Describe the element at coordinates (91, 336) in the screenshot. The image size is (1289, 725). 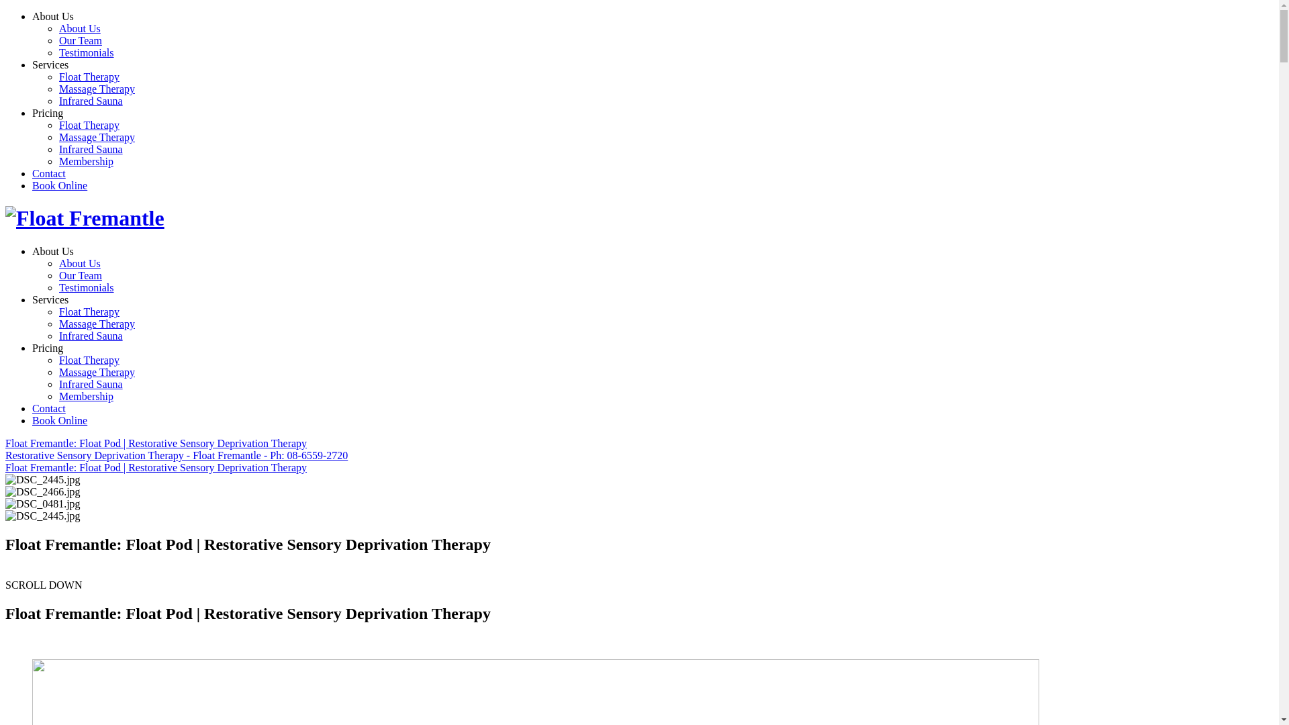
I see `Infrared Sauna` at that location.